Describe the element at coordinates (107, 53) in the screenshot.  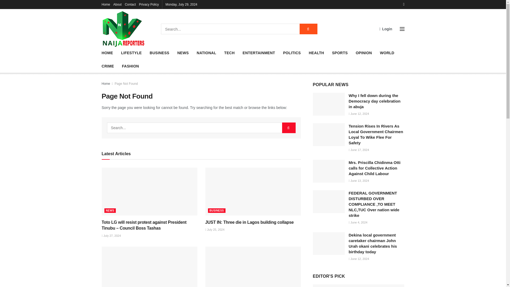
I see `HOME` at that location.